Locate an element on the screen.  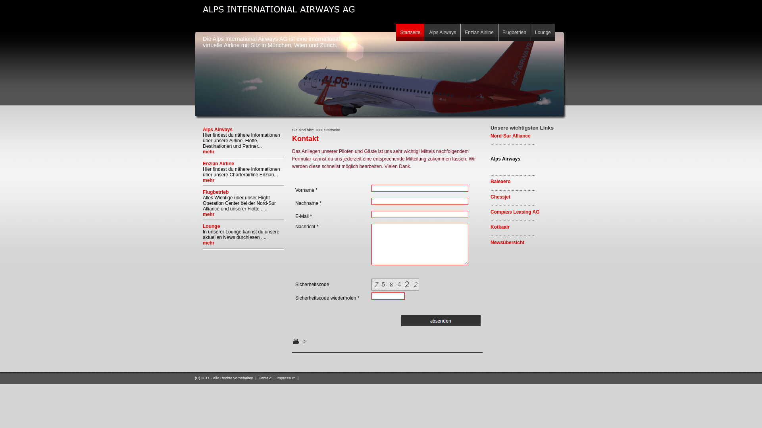
Enzian Airline is located at coordinates (479, 32).